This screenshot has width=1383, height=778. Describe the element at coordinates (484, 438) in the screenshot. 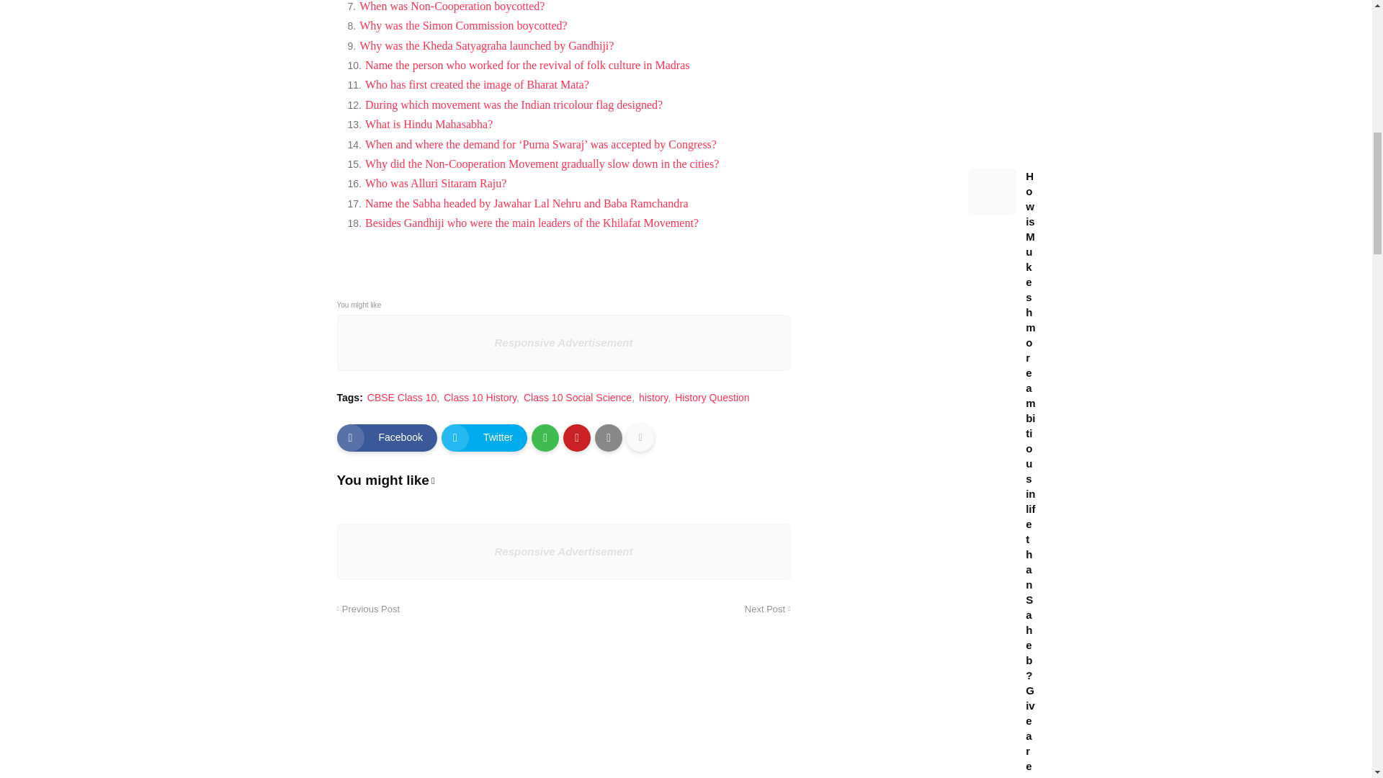

I see `Twitter` at that location.